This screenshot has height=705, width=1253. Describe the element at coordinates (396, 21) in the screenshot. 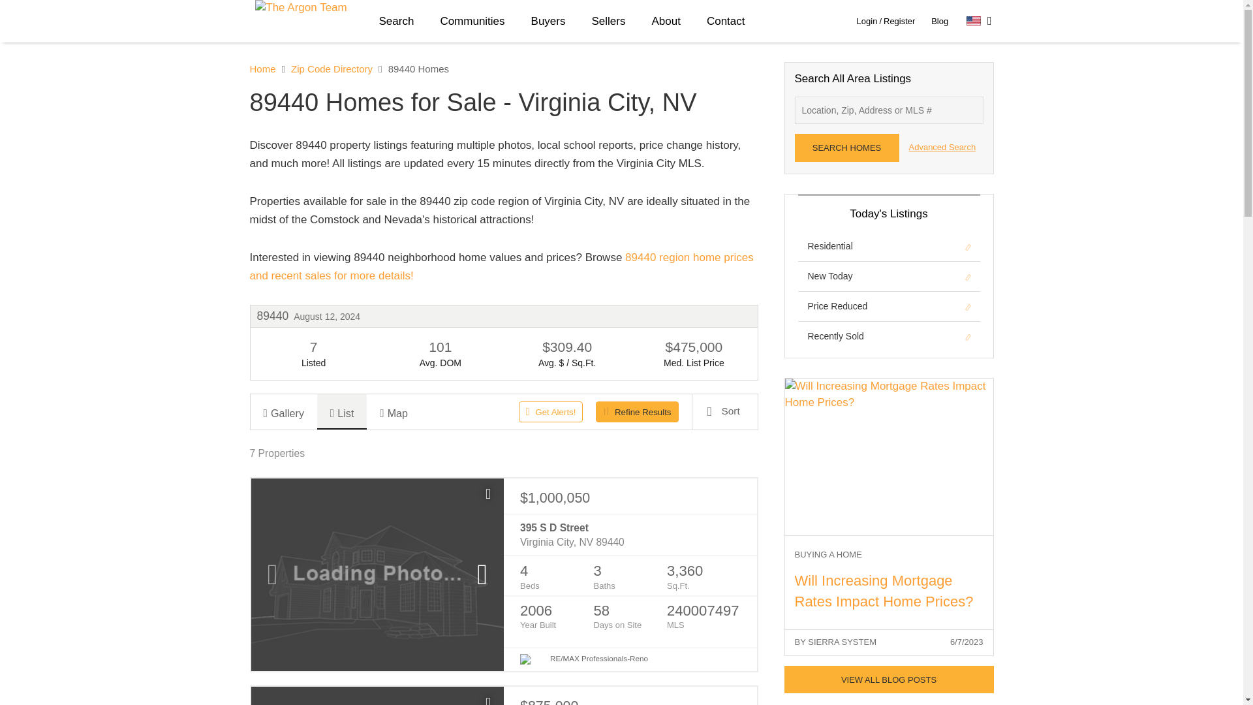

I see `Search` at that location.